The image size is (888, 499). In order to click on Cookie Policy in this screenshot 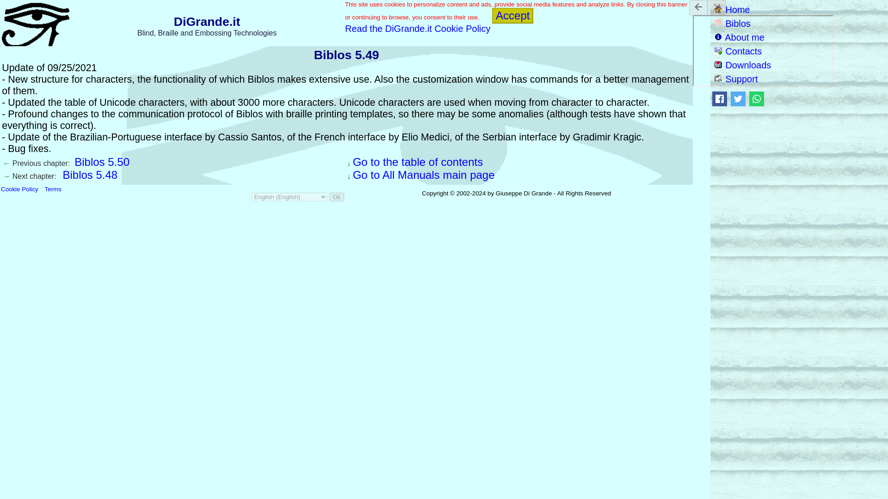, I will do `click(19, 189)`.